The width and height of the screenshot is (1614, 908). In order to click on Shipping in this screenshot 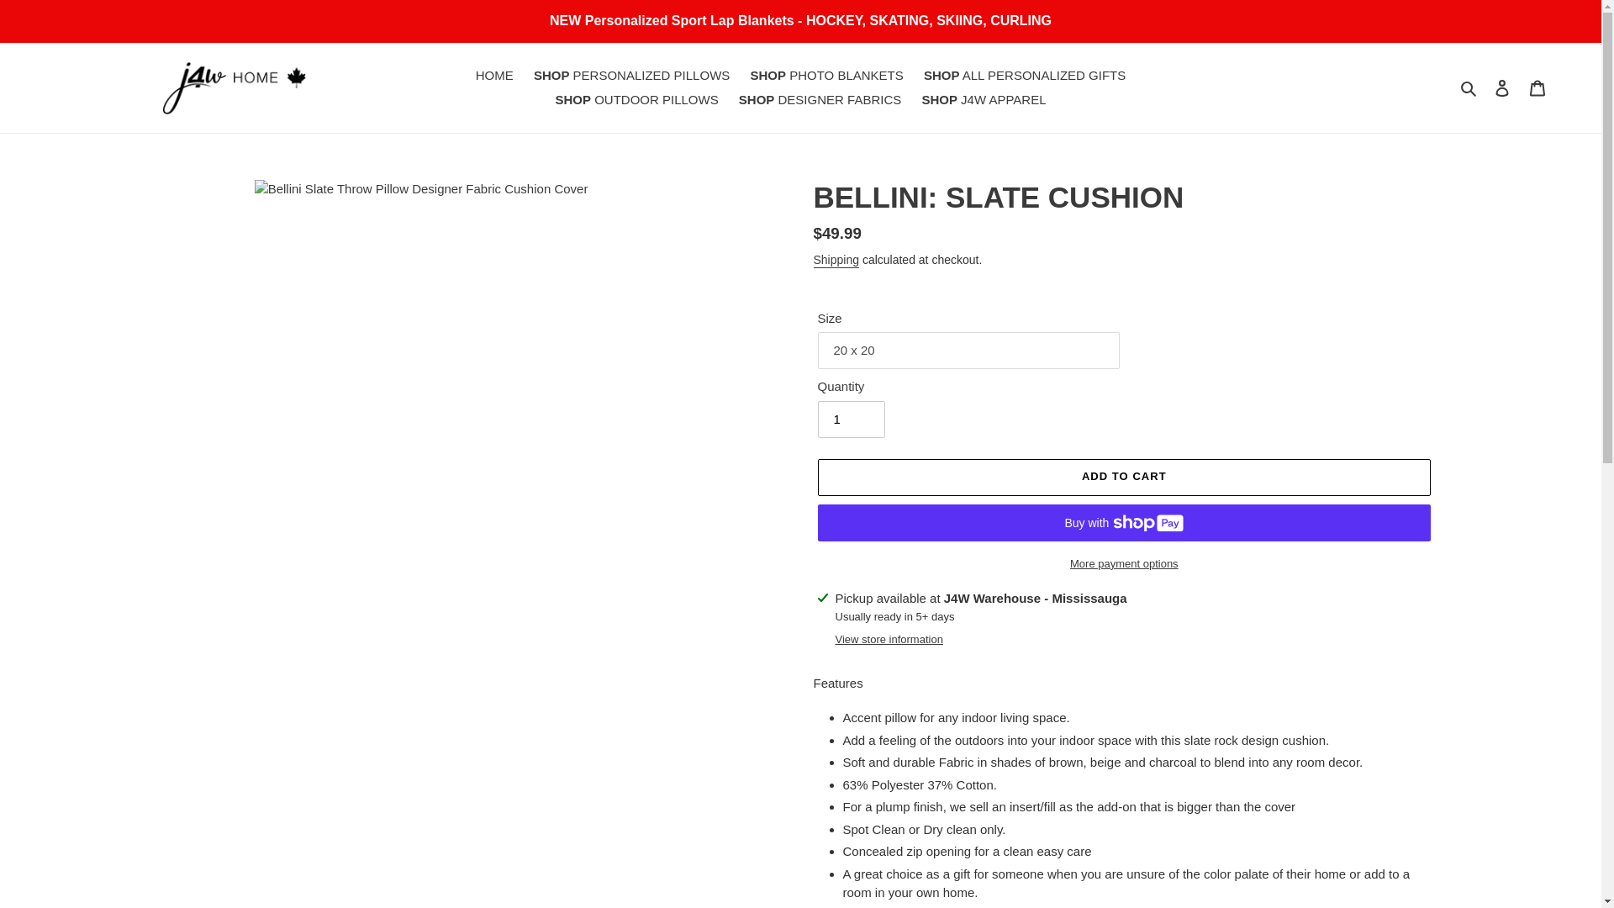, I will do `click(836, 261)`.